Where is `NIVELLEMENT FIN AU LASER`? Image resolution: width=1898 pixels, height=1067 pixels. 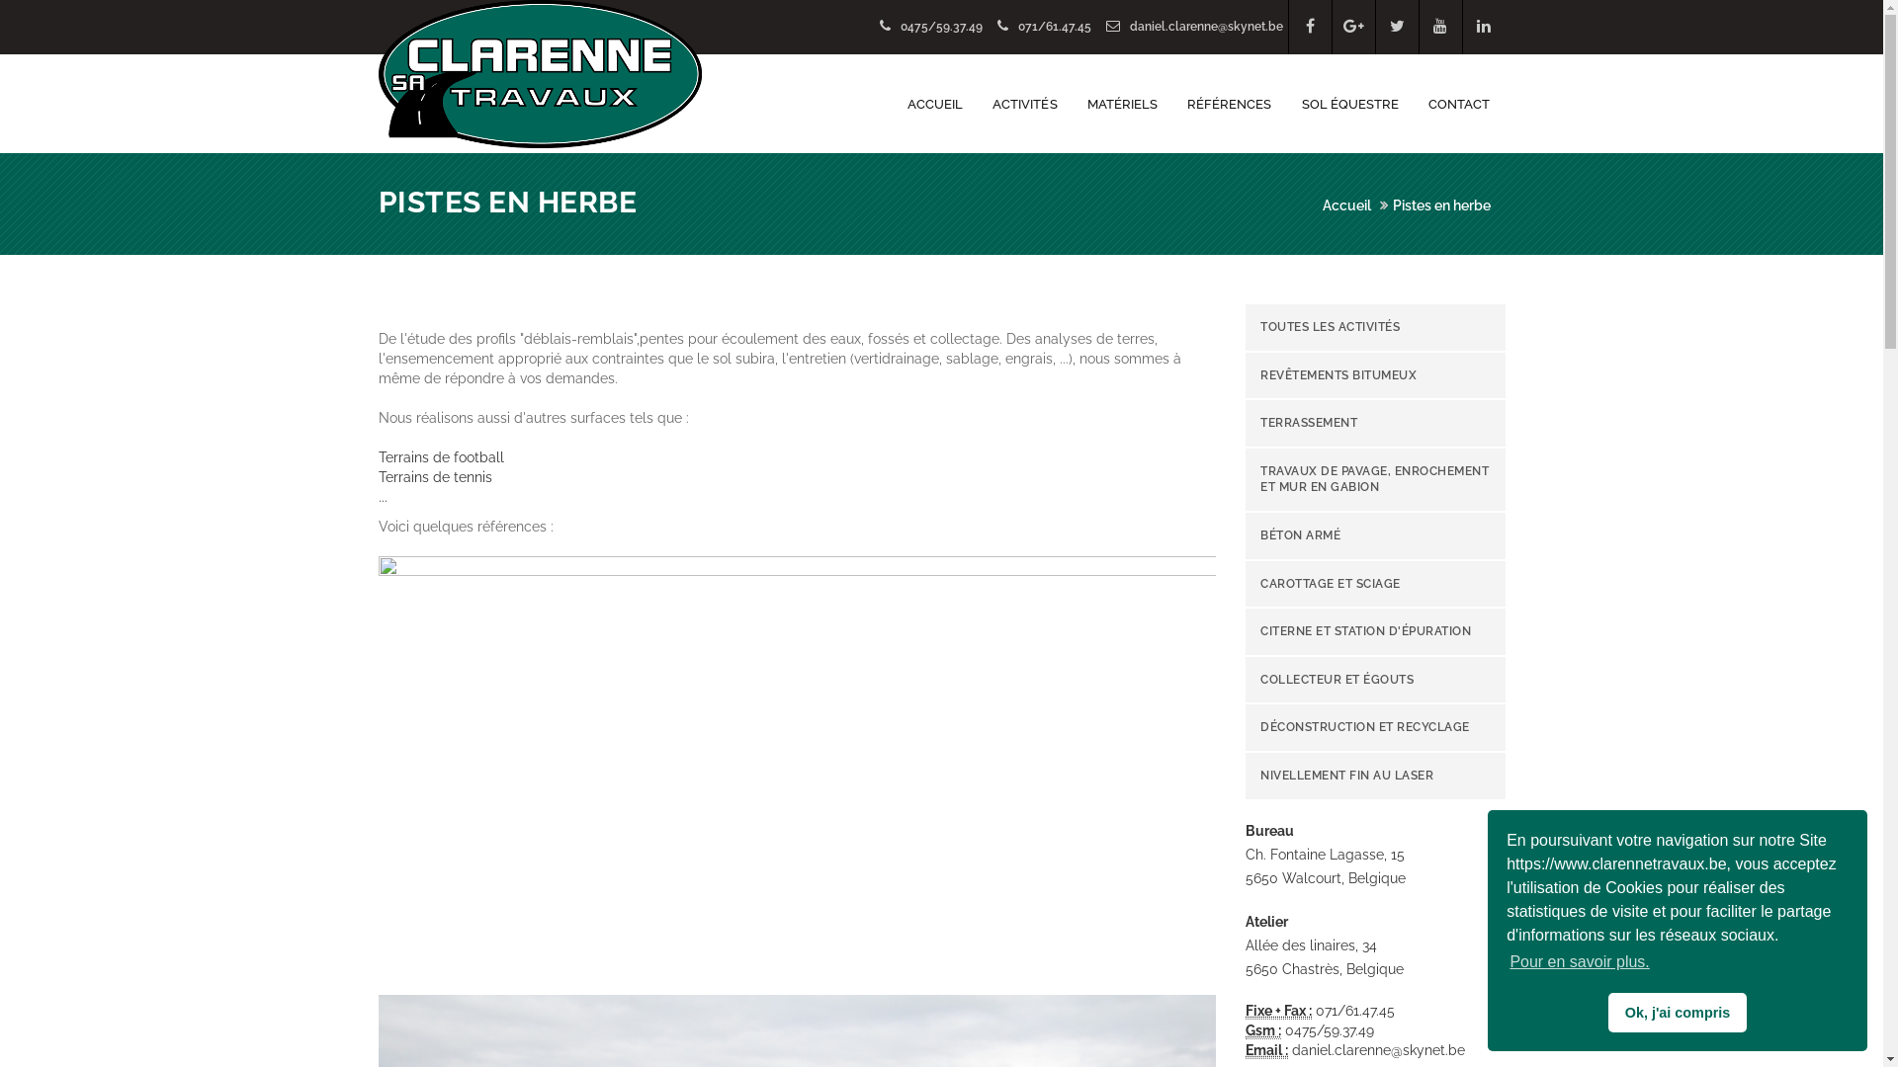
NIVELLEMENT FIN AU LASER is located at coordinates (1376, 777).